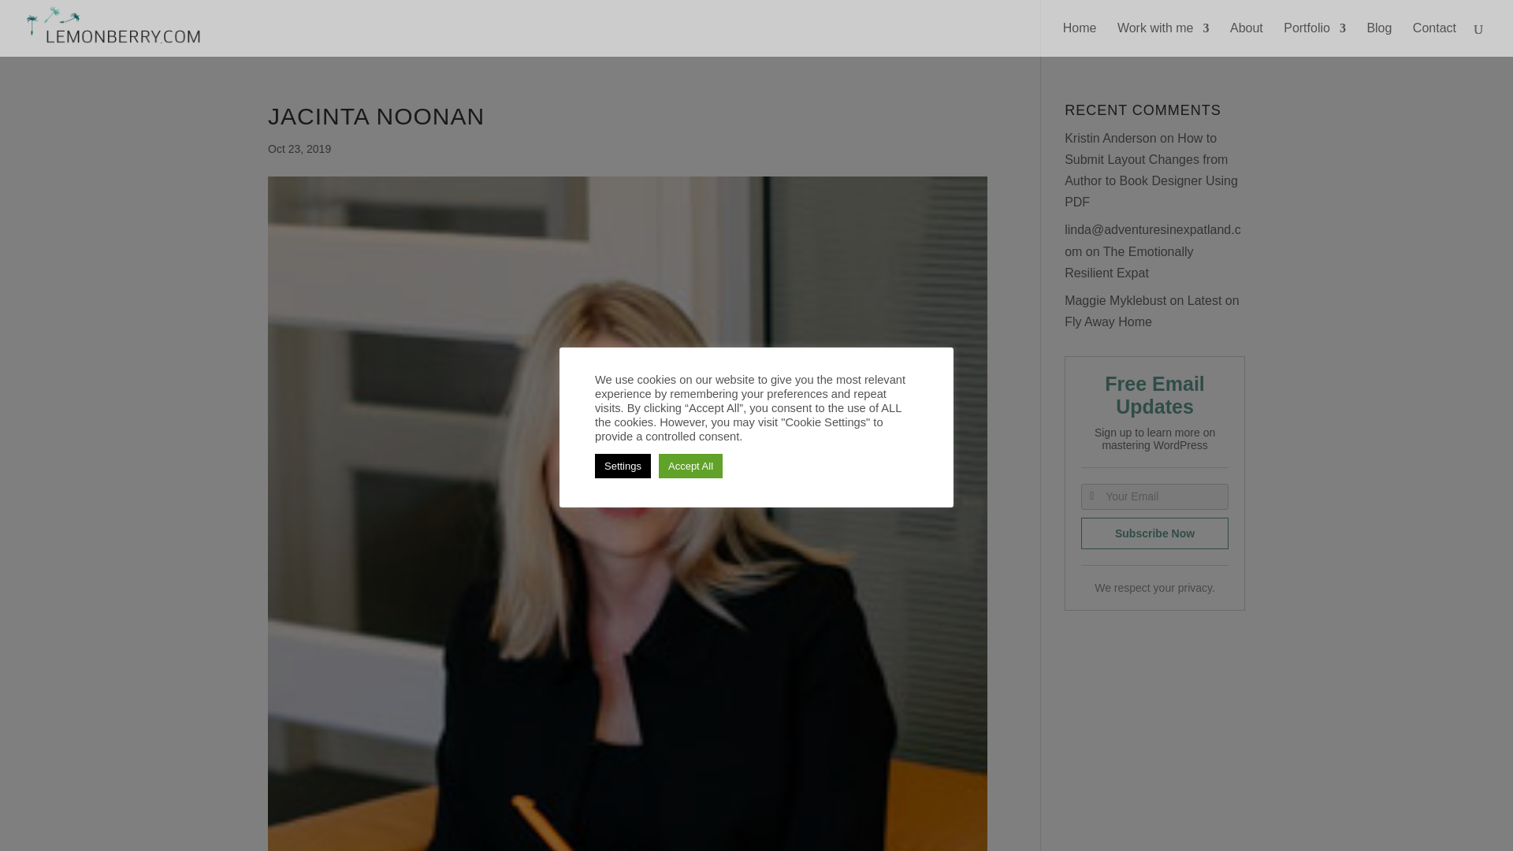 Image resolution: width=1513 pixels, height=851 pixels. What do you see at coordinates (1155, 533) in the screenshot?
I see `Subscribe Now` at bounding box center [1155, 533].